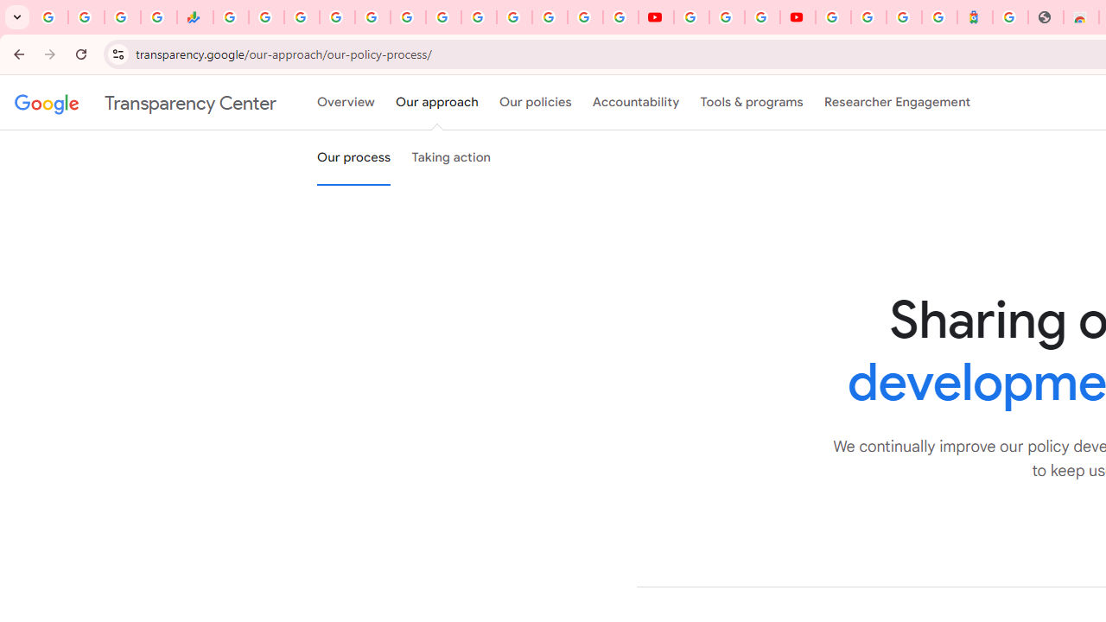 The height and width of the screenshot is (622, 1106). I want to click on Our process, so click(353, 158).